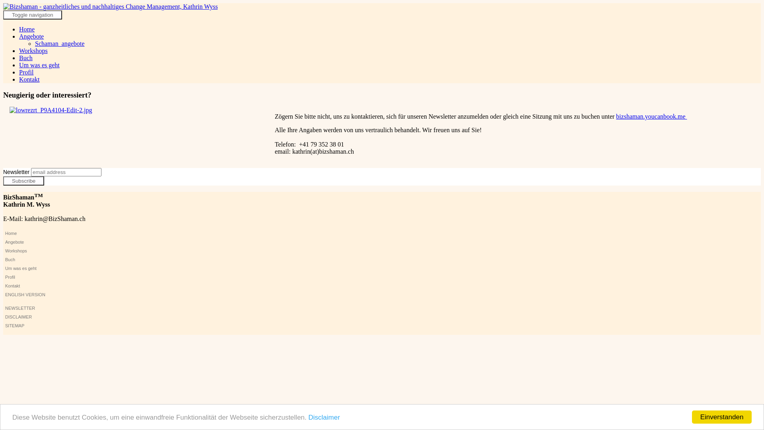 The height and width of the screenshot is (430, 764). Describe the element at coordinates (33, 242) in the screenshot. I see `Angebote` at that location.